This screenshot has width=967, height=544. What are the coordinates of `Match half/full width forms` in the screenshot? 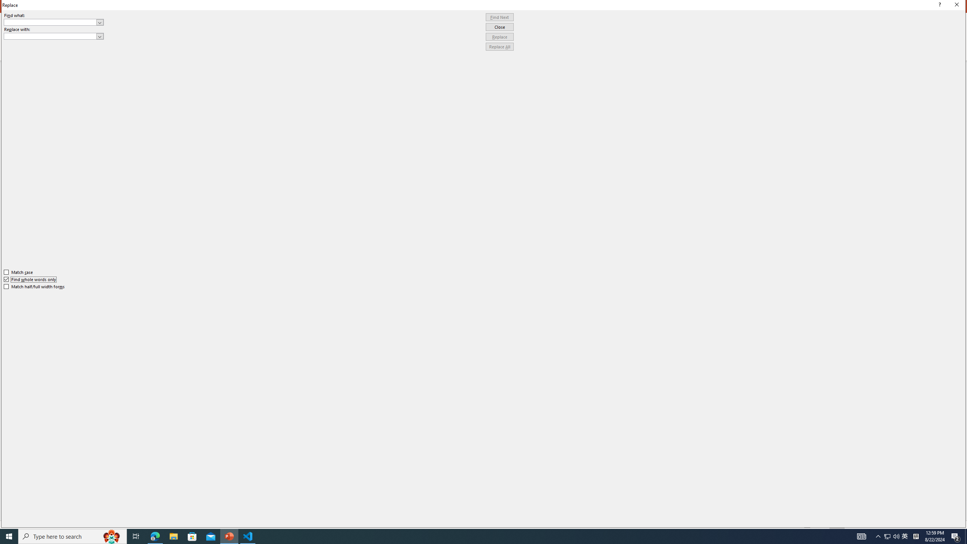 It's located at (35, 287).